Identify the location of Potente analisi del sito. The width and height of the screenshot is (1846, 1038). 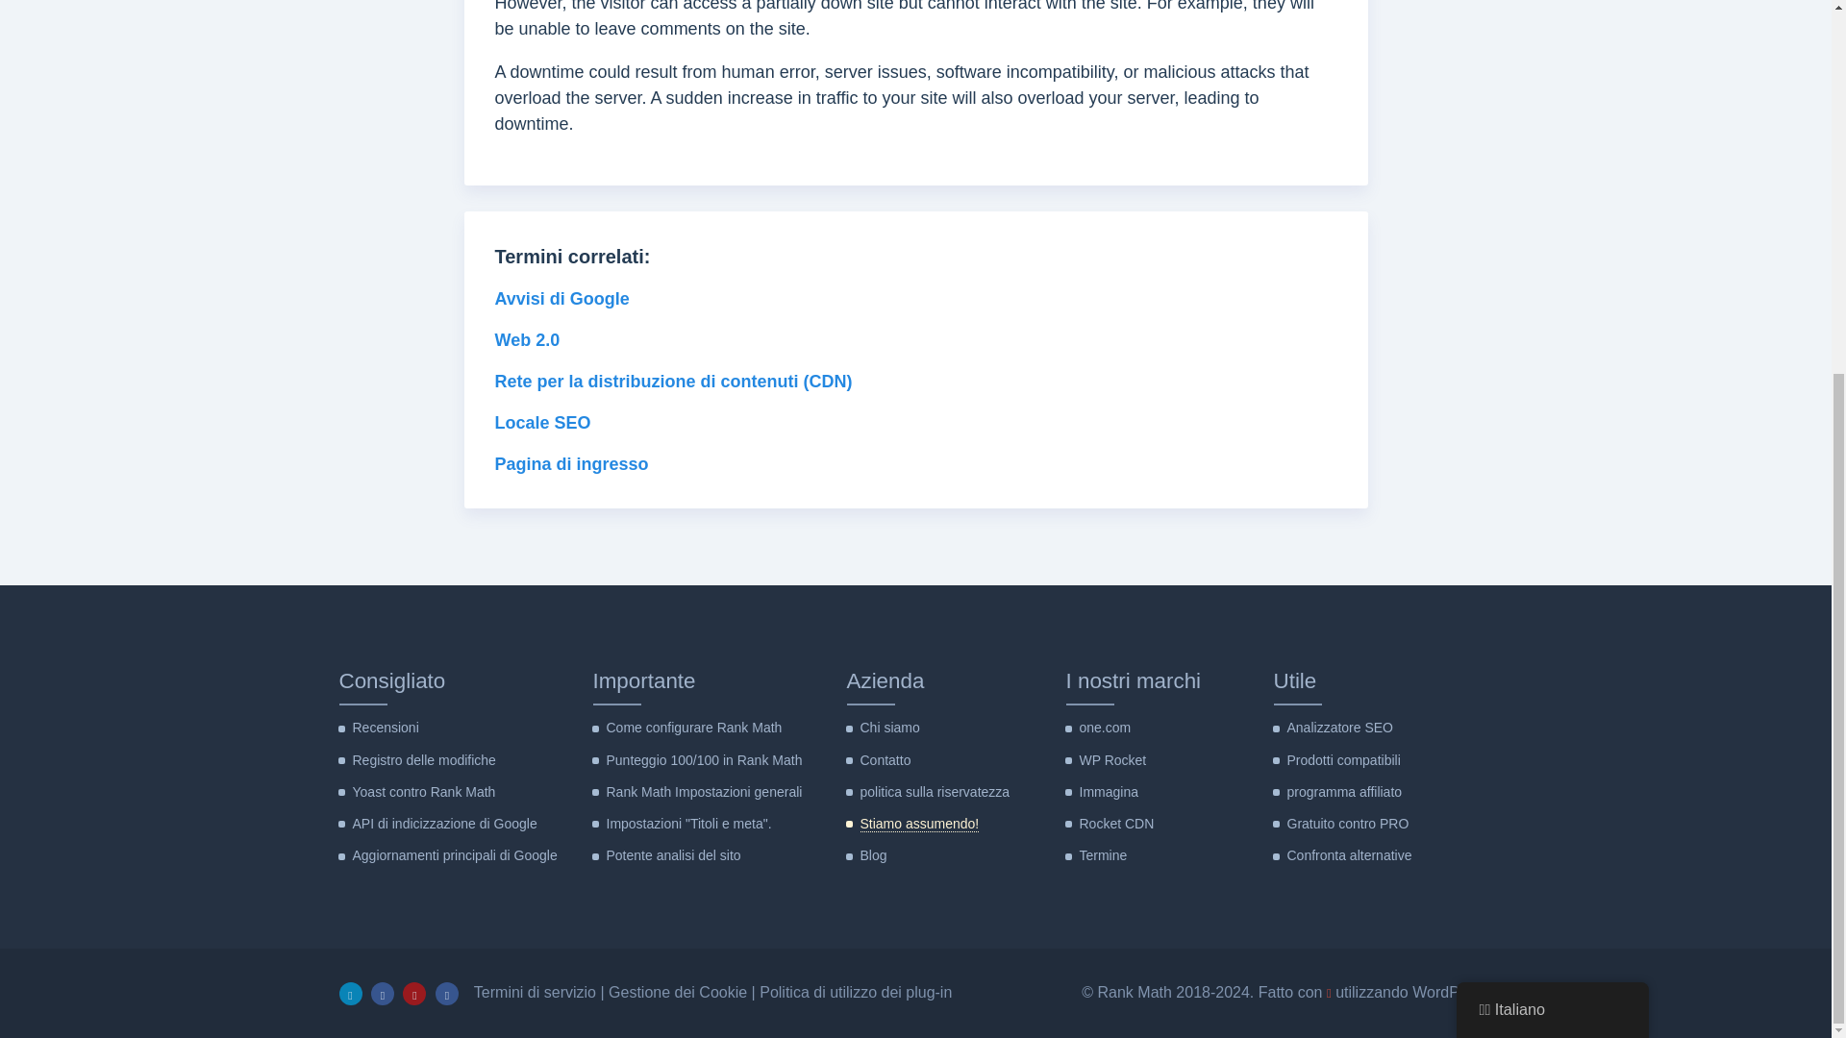
(672, 855).